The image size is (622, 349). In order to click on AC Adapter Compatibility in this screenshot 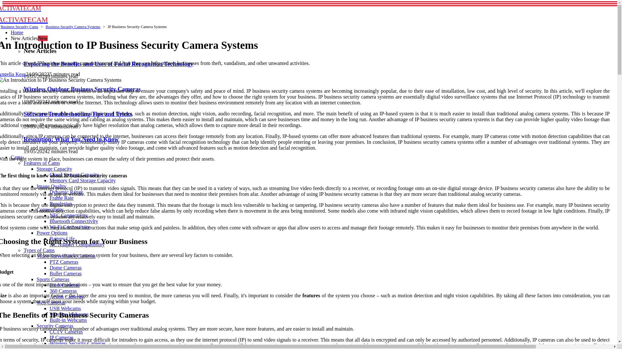, I will do `click(77, 244)`.